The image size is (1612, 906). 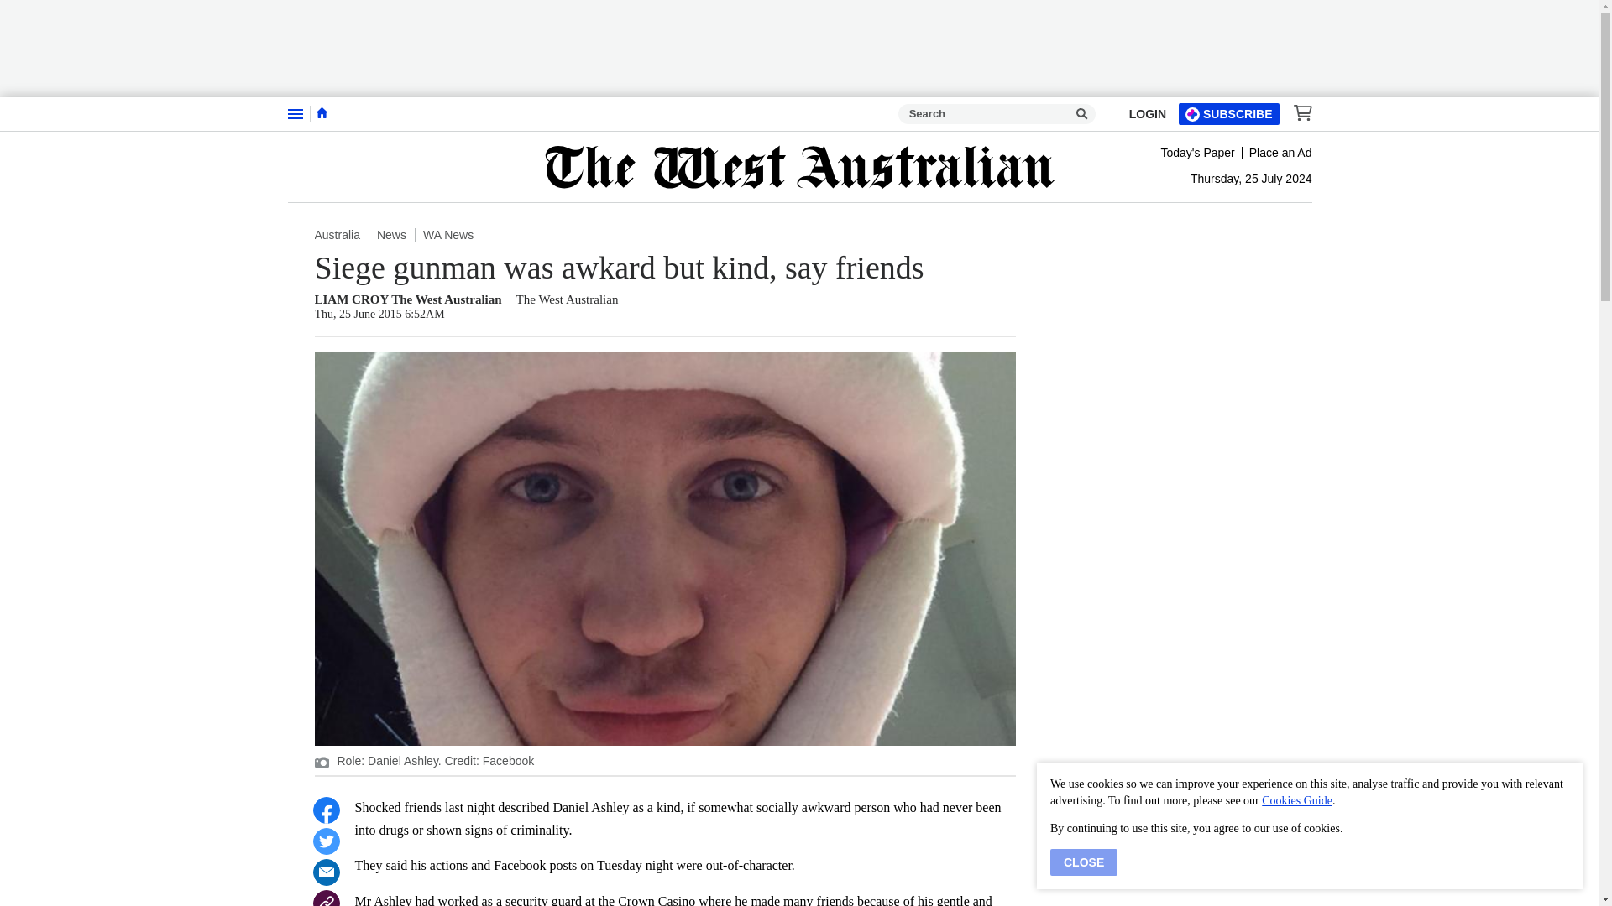 I want to click on Please enter a search term., so click(x=1081, y=114).